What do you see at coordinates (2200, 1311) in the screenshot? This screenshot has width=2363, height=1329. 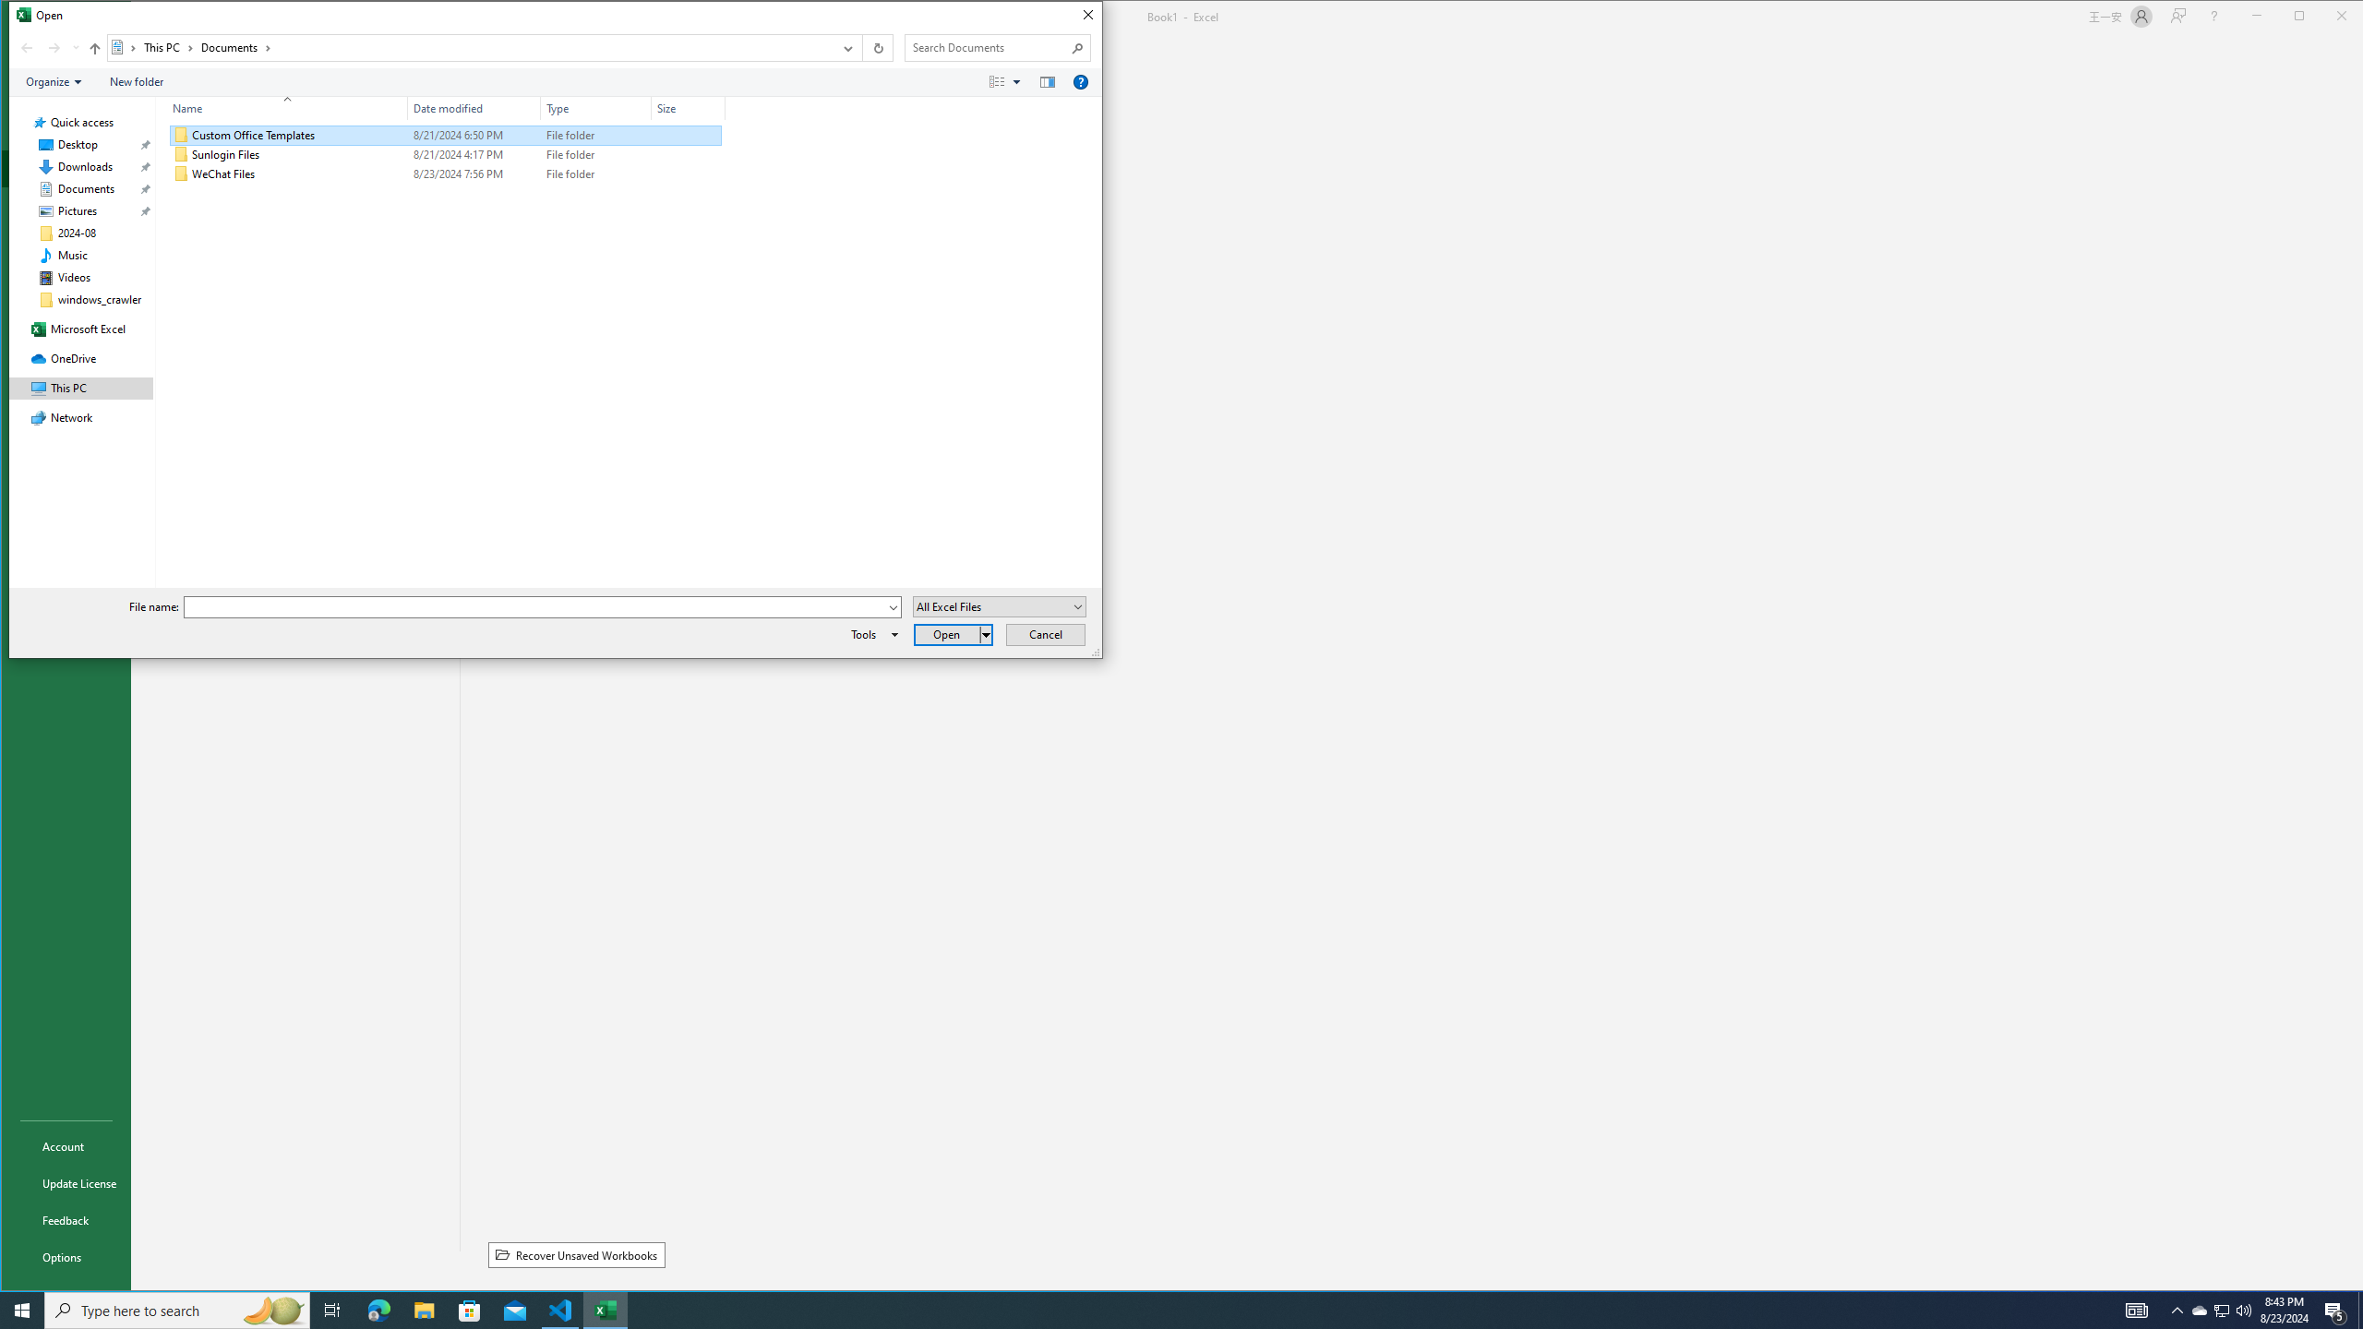 I see `Tools` at bounding box center [2200, 1311].